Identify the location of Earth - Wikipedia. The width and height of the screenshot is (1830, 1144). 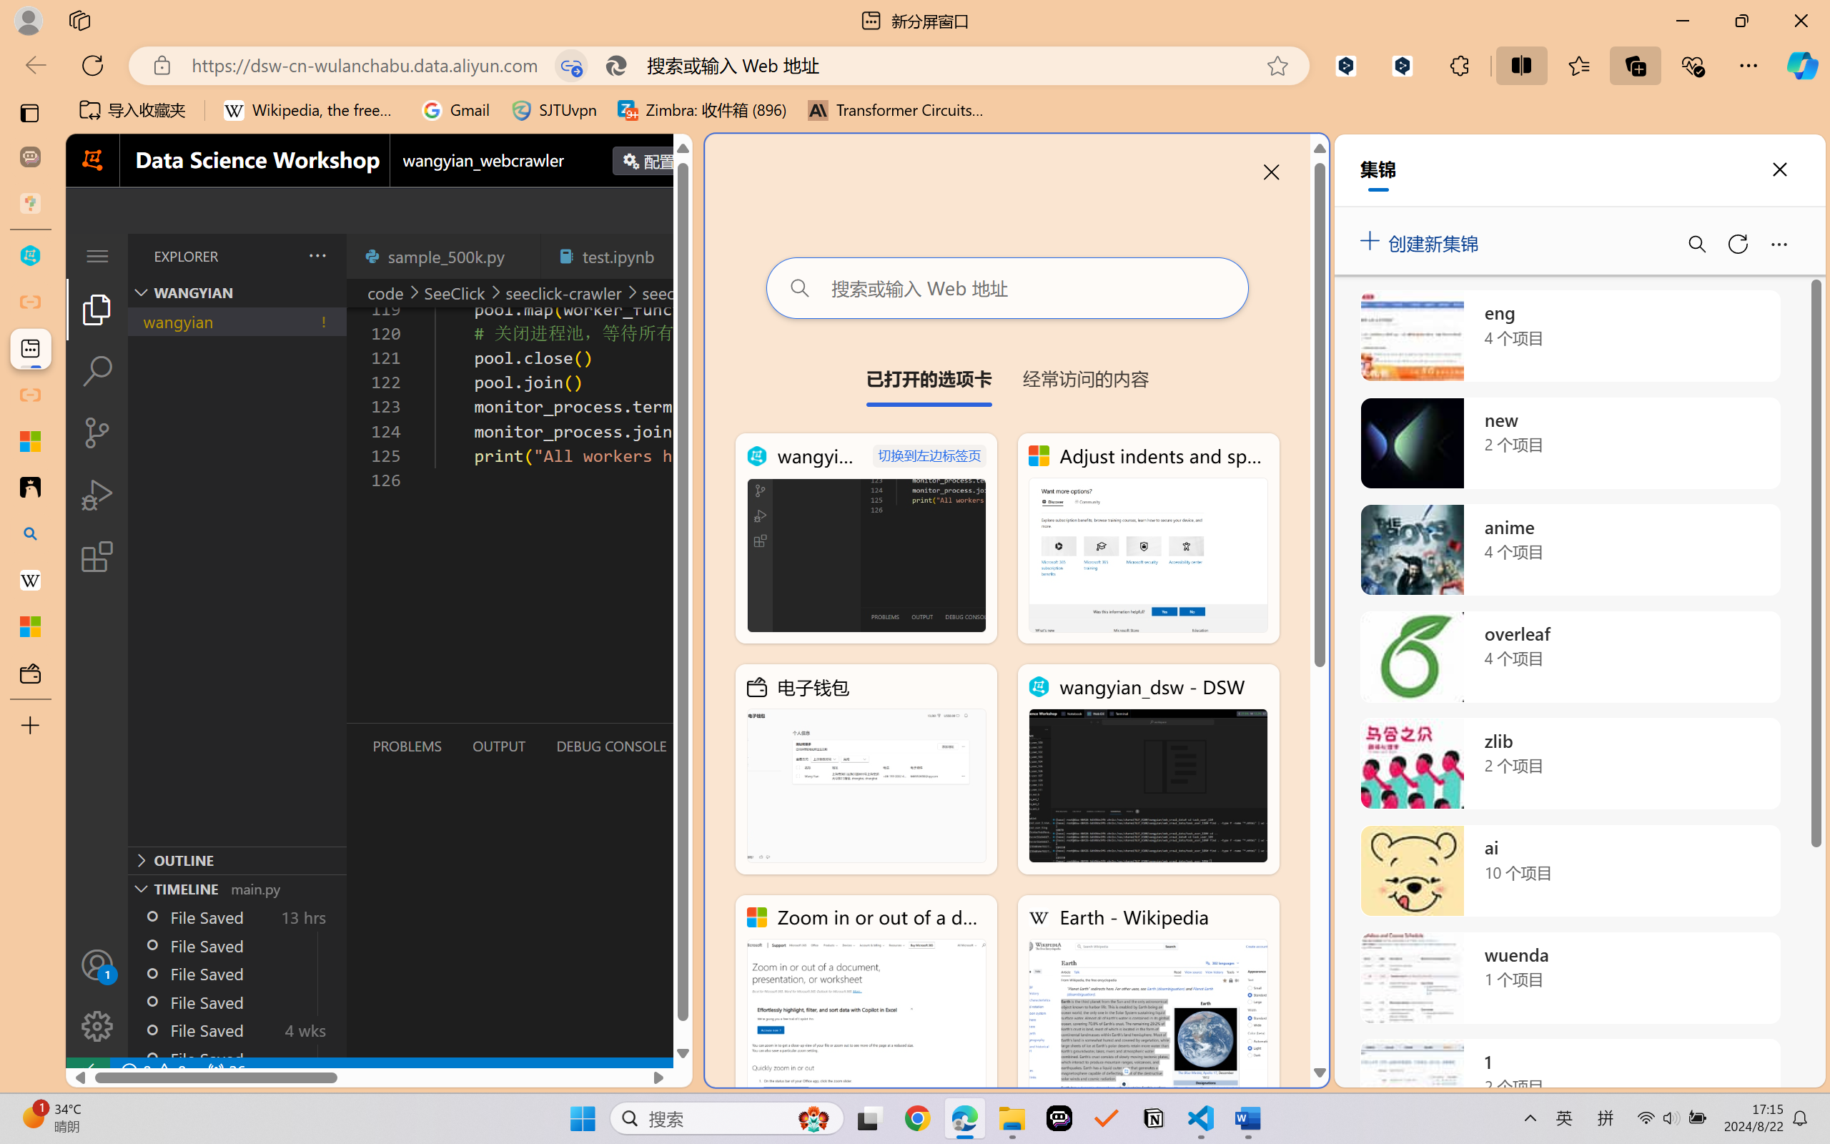
(1148, 1000).